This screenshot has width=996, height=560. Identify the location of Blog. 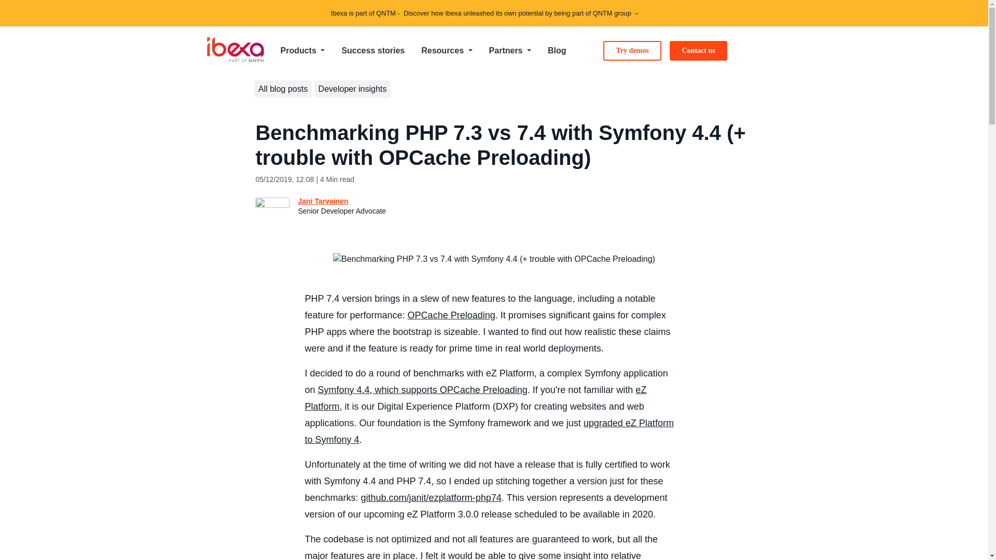
(557, 51).